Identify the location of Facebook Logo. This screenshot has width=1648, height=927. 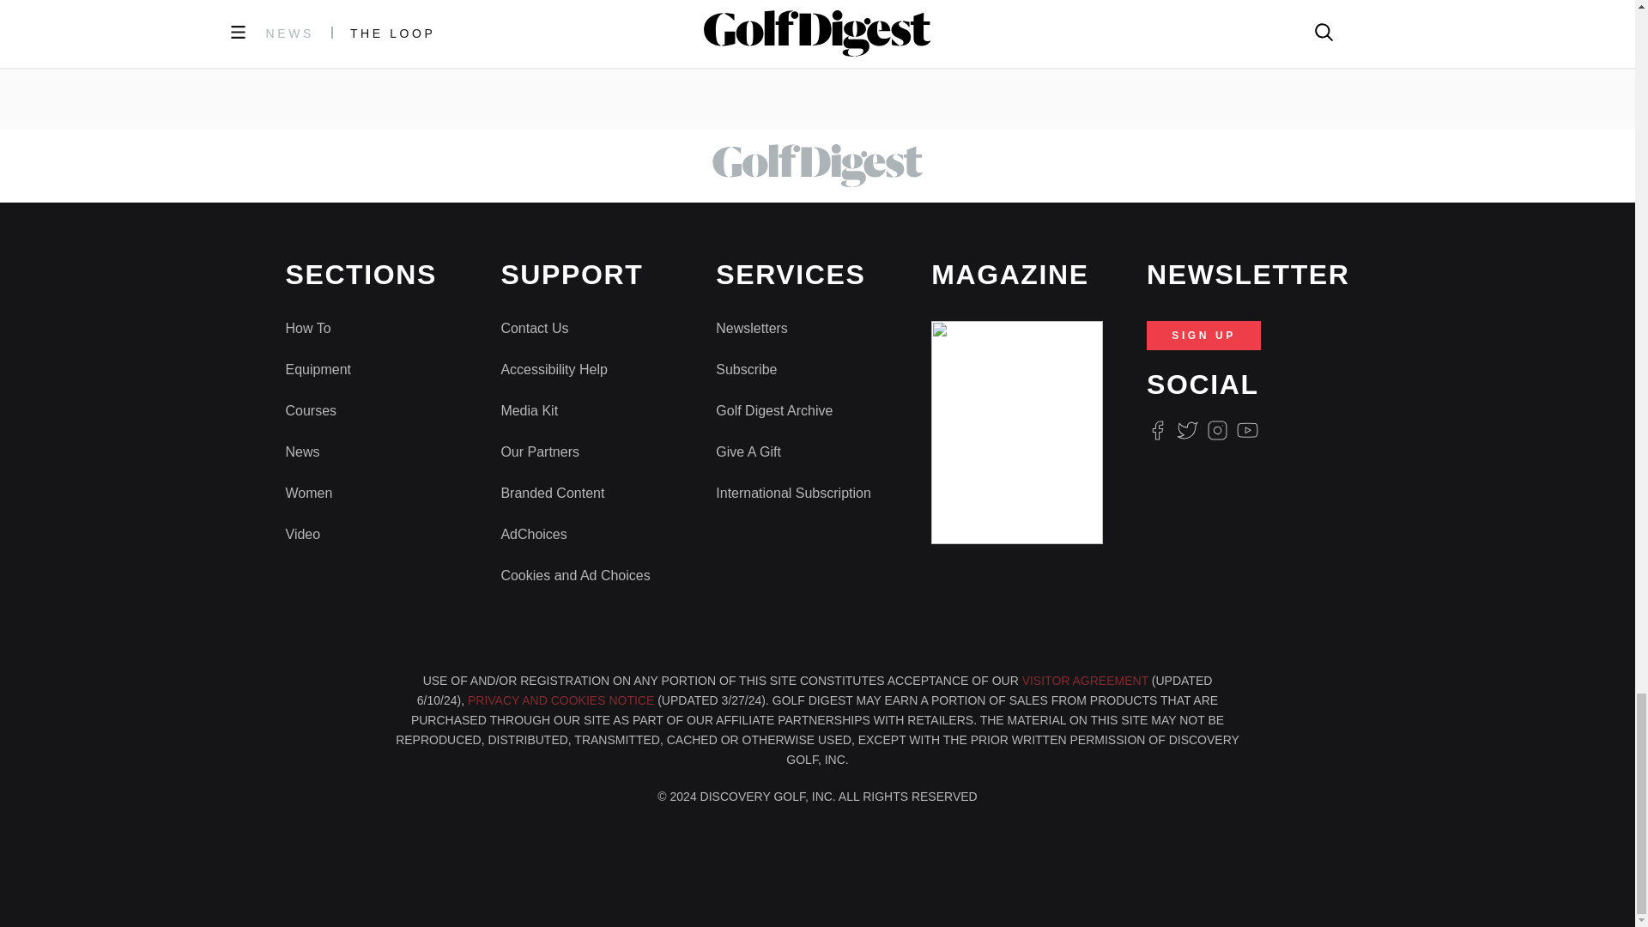
(1157, 431).